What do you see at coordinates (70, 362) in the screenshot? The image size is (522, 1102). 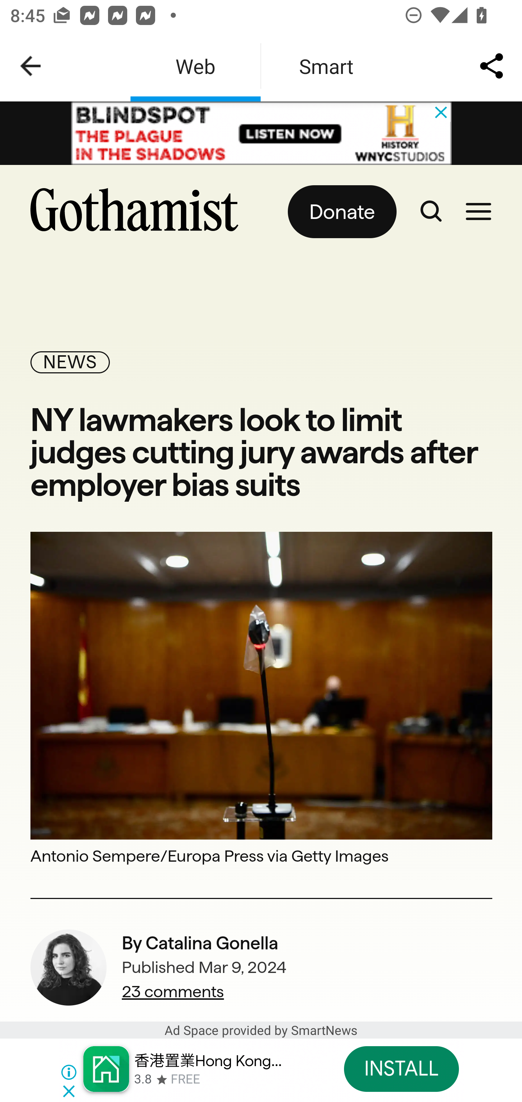 I see `NEWS` at bounding box center [70, 362].